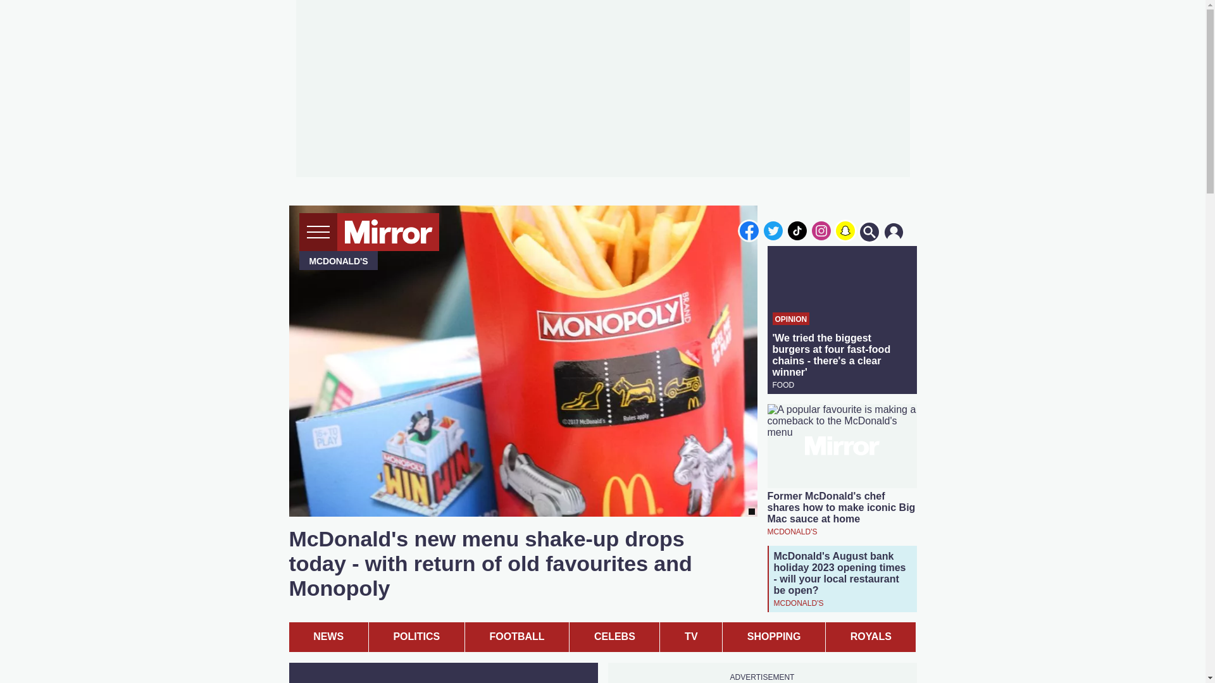 This screenshot has height=683, width=1215. What do you see at coordinates (871, 637) in the screenshot?
I see `ROYALS` at bounding box center [871, 637].